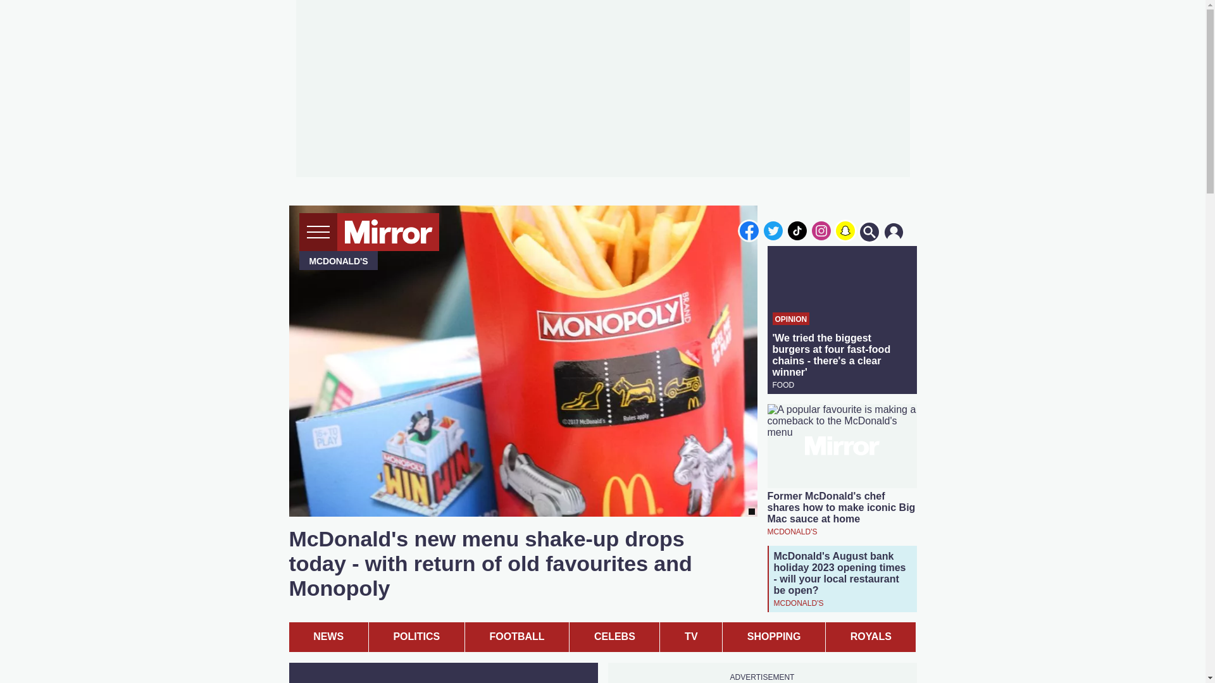 This screenshot has height=683, width=1215. What do you see at coordinates (871, 637) in the screenshot?
I see `ROYALS` at bounding box center [871, 637].